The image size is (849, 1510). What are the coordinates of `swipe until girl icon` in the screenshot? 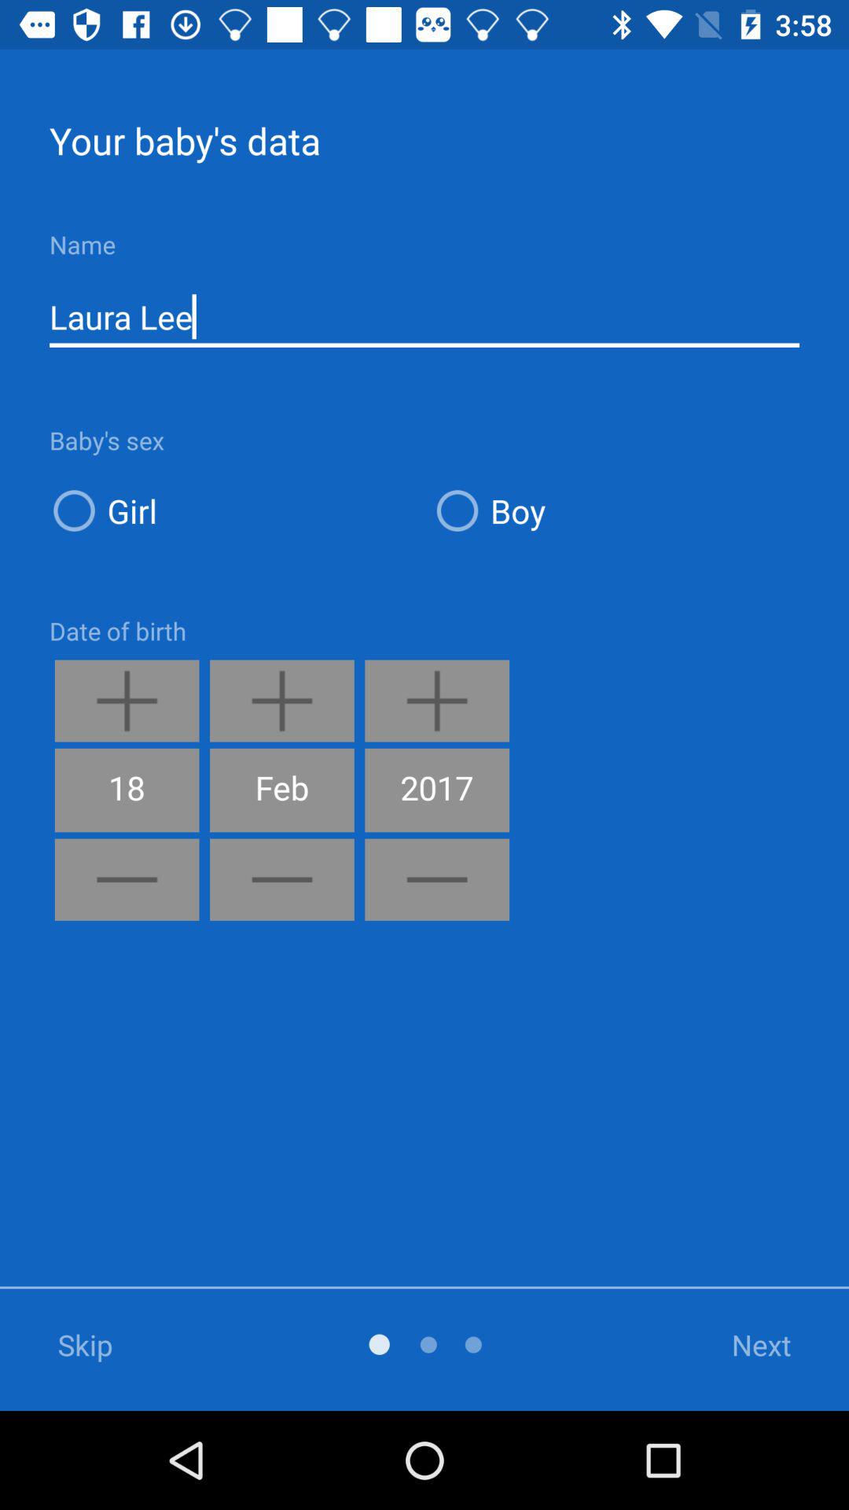 It's located at (233, 510).